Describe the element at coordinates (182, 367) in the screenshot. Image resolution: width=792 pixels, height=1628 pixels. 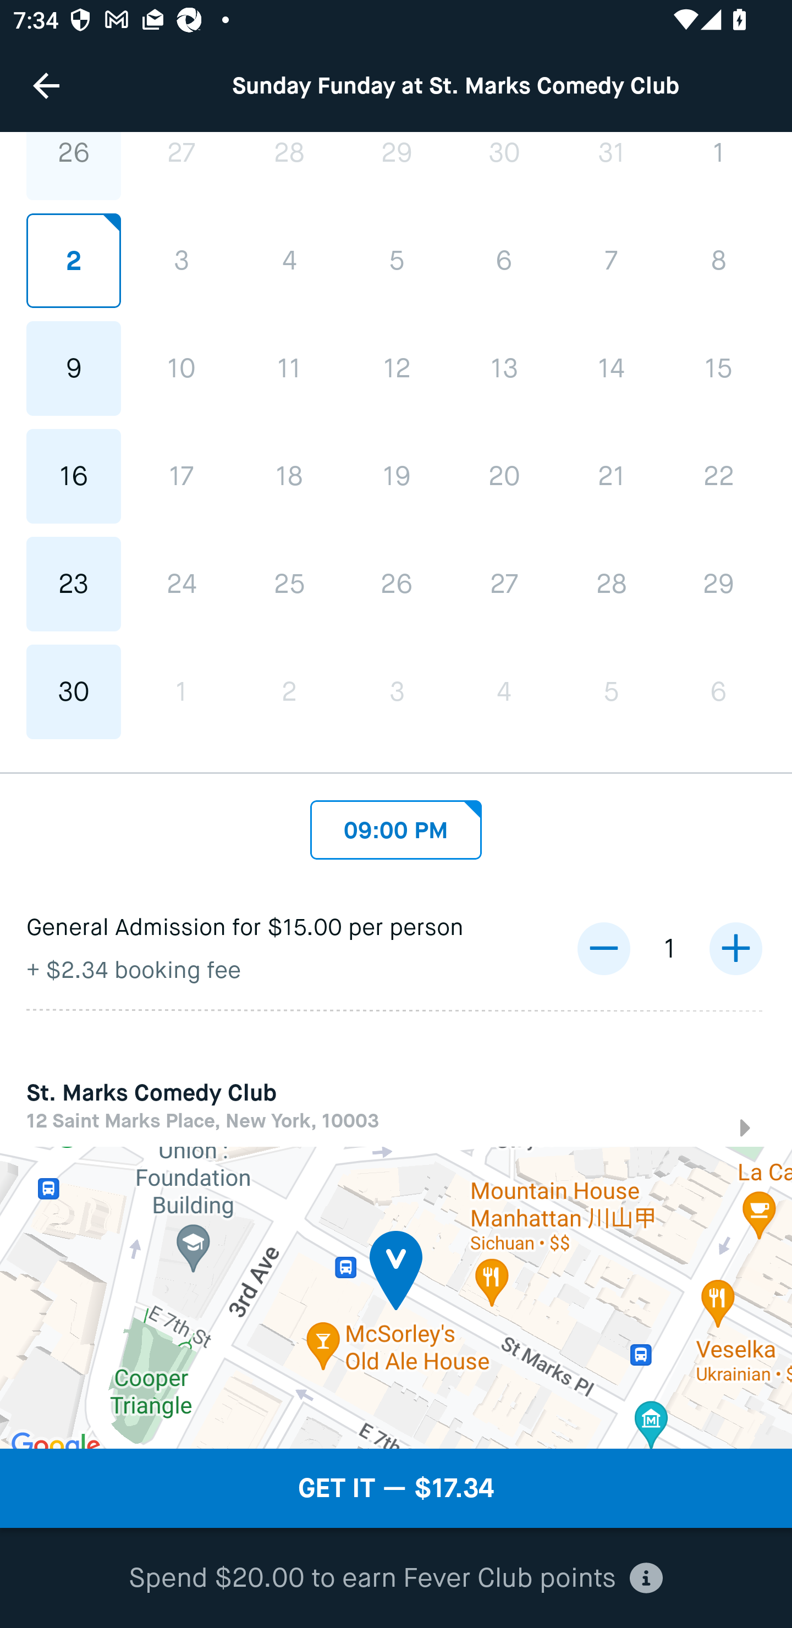
I see `10` at that location.